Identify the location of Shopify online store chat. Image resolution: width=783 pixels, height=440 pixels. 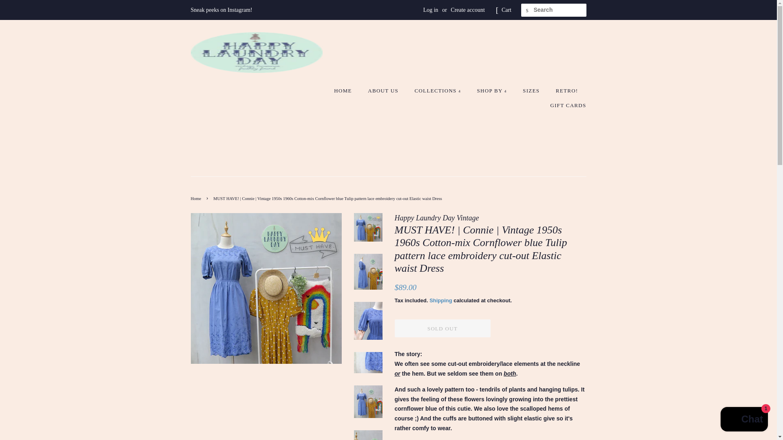
(744, 420).